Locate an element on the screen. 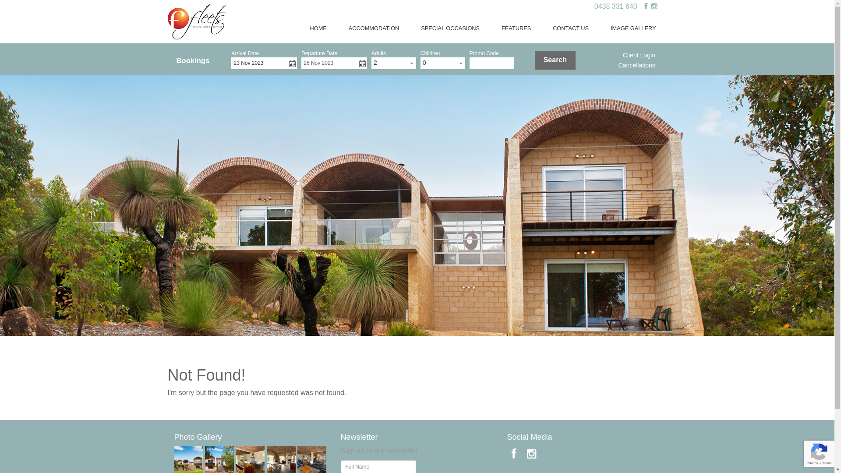  SPECIAL OCCASIONS is located at coordinates (450, 28).